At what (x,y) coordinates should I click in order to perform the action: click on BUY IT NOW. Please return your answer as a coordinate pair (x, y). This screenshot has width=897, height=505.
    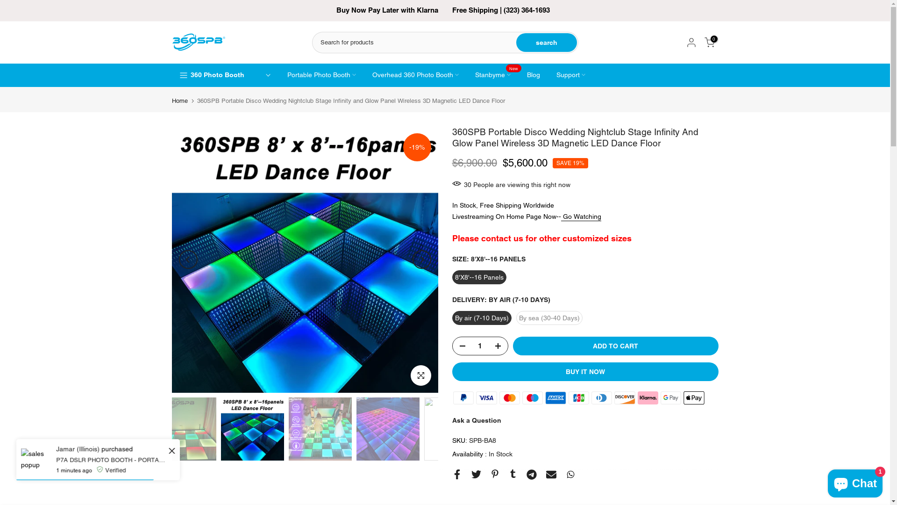
    Looking at the image, I should click on (585, 372).